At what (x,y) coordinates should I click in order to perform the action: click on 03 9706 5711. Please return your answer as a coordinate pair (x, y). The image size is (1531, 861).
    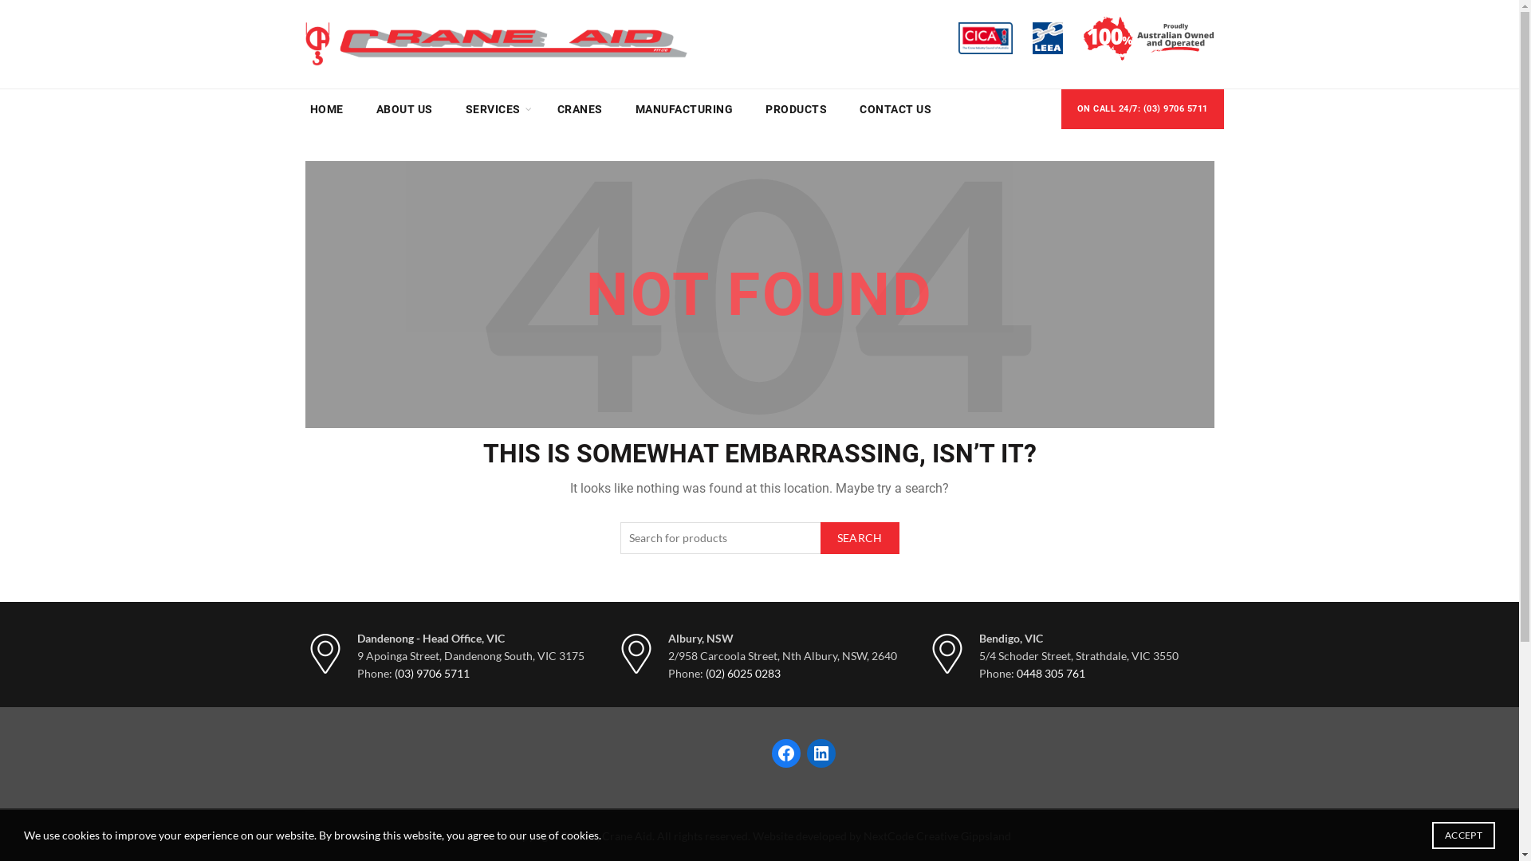
    Looking at the image, I should click on (813, 678).